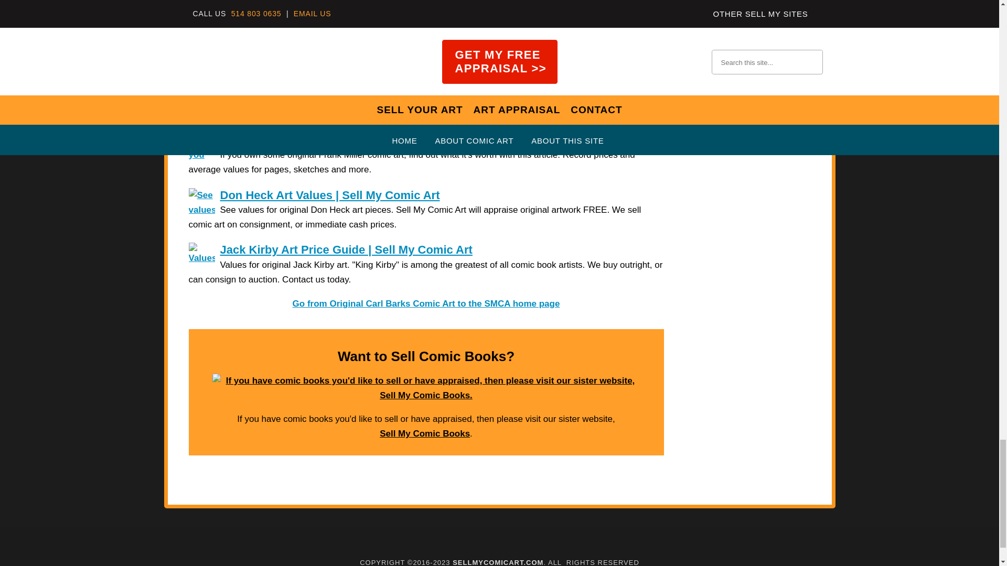  Describe the element at coordinates (540, 27) in the screenshot. I see `please get in touch` at that location.